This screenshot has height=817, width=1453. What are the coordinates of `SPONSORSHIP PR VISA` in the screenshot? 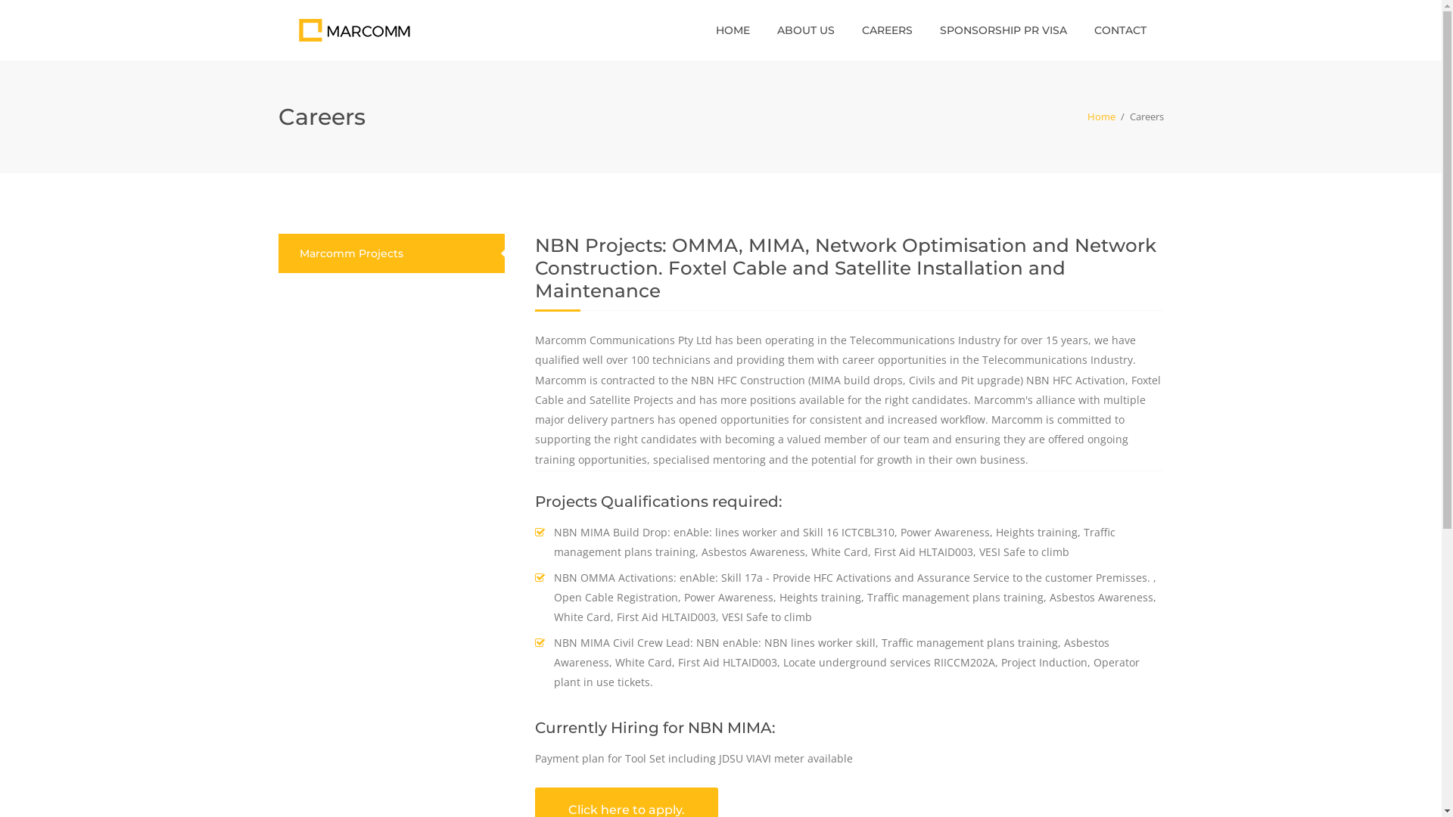 It's located at (1003, 30).